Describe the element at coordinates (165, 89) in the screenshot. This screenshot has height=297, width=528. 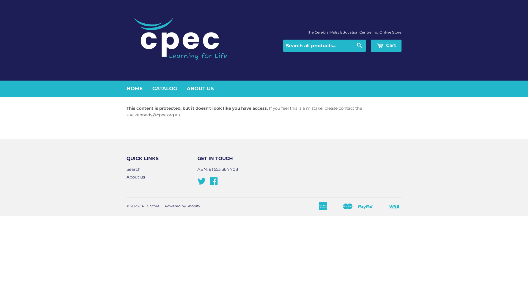
I see `CATALOG` at that location.